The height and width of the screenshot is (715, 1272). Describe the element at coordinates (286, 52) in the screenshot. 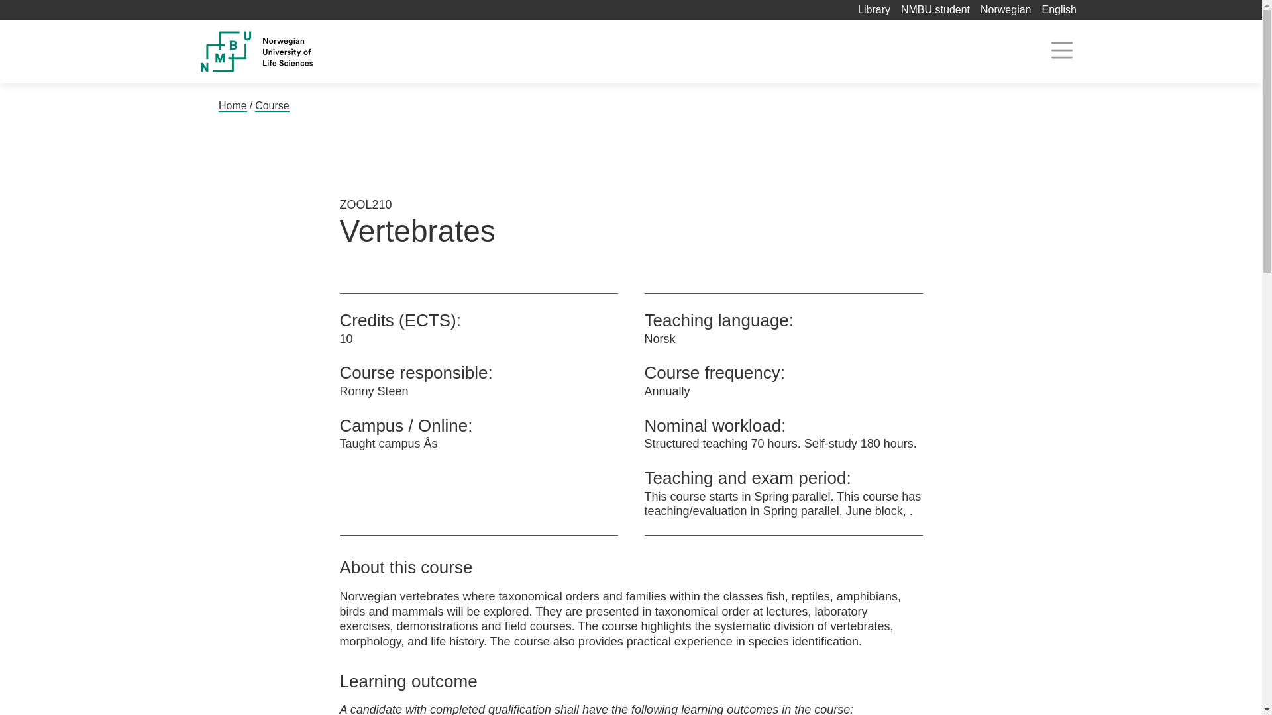

I see `NMBU` at that location.